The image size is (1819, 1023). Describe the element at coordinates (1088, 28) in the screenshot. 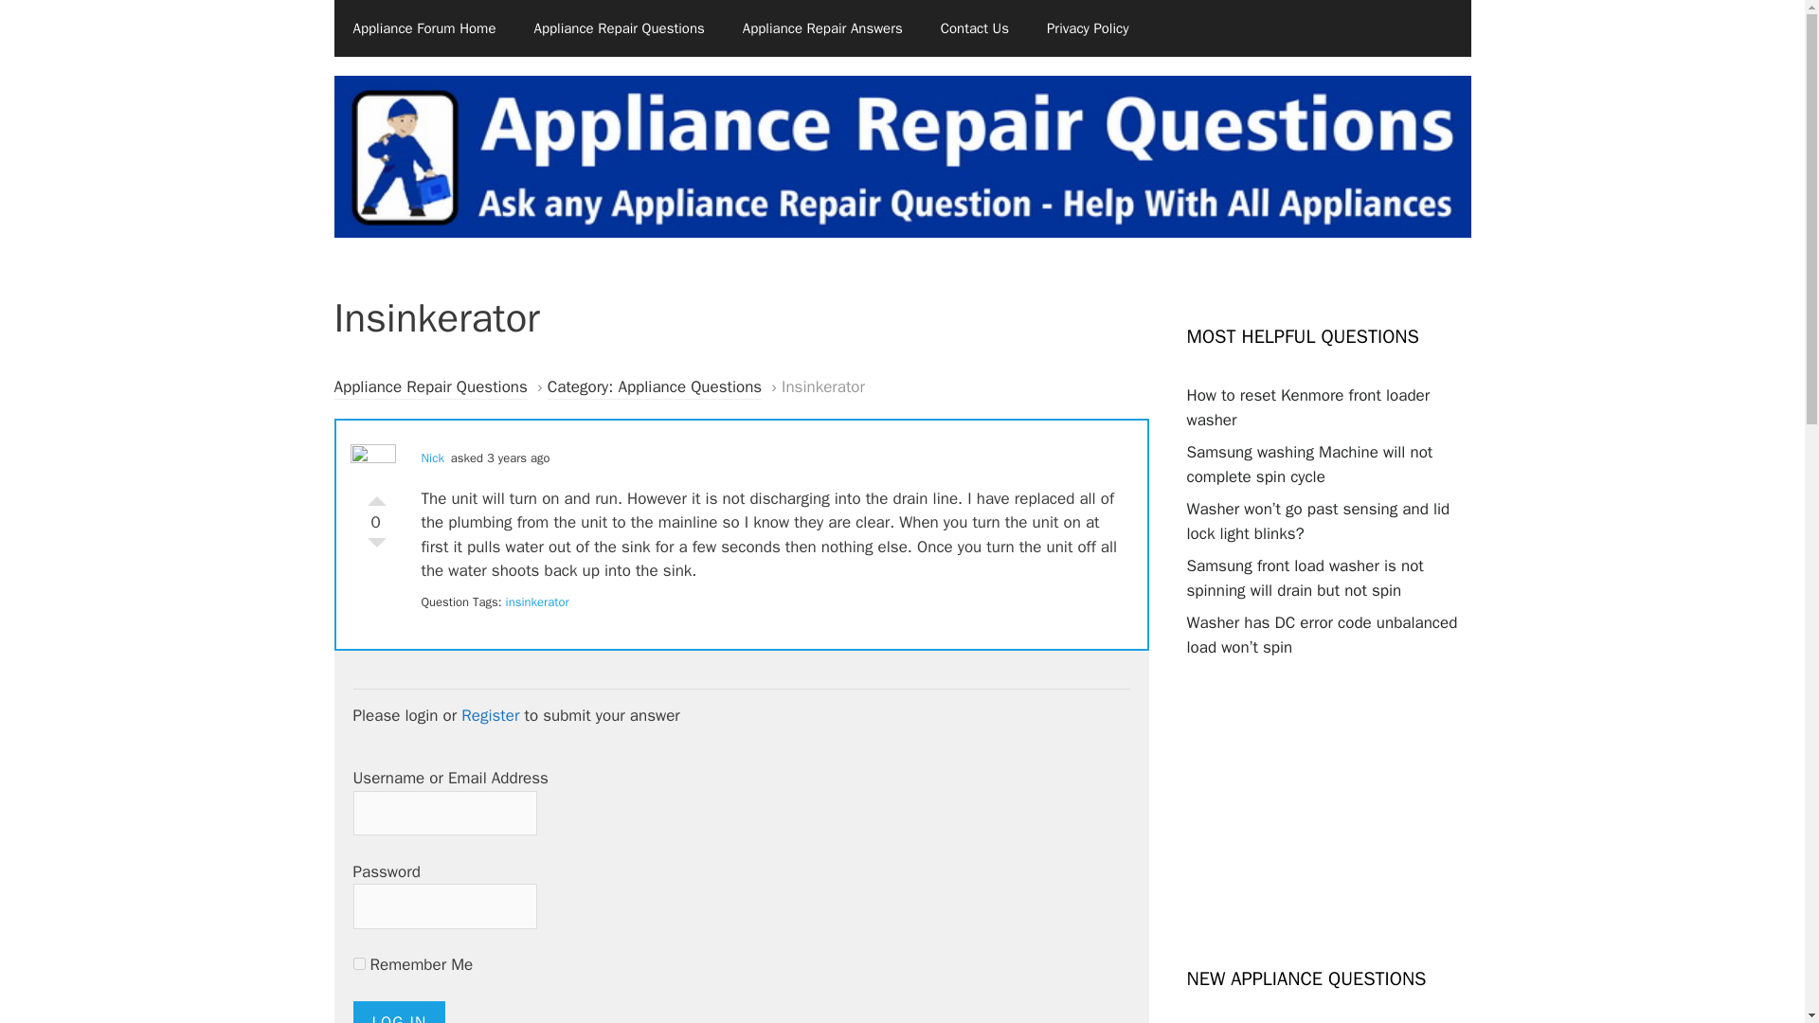

I see `Privacy Policy` at that location.